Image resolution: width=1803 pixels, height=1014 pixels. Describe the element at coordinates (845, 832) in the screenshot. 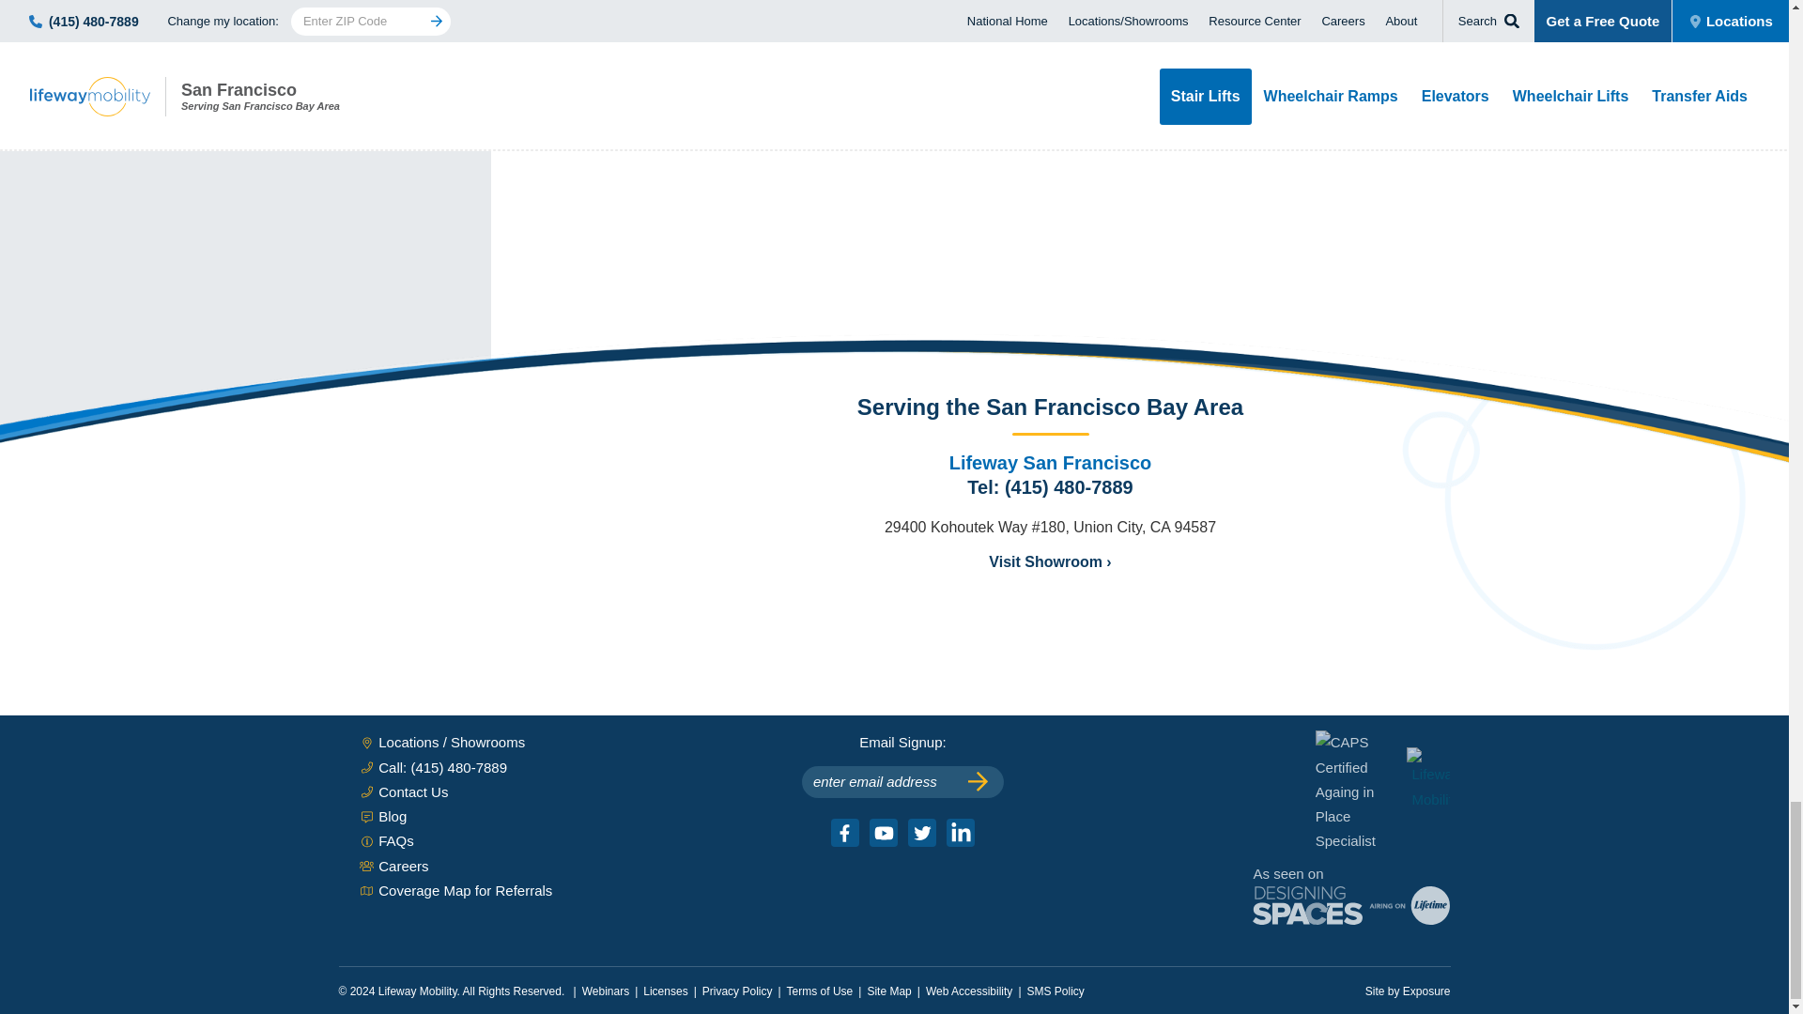

I see `Like Us on Facebook` at that location.